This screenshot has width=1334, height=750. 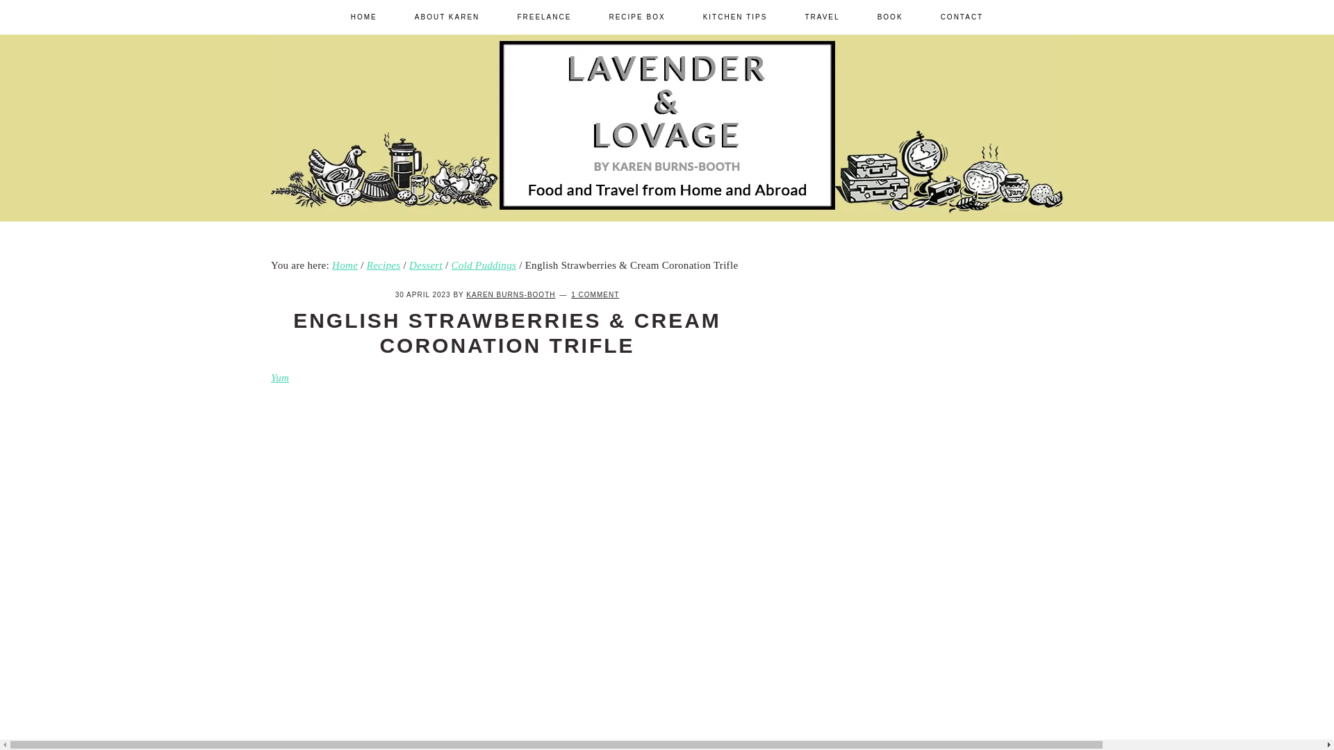 I want to click on CONTACT, so click(x=962, y=17).